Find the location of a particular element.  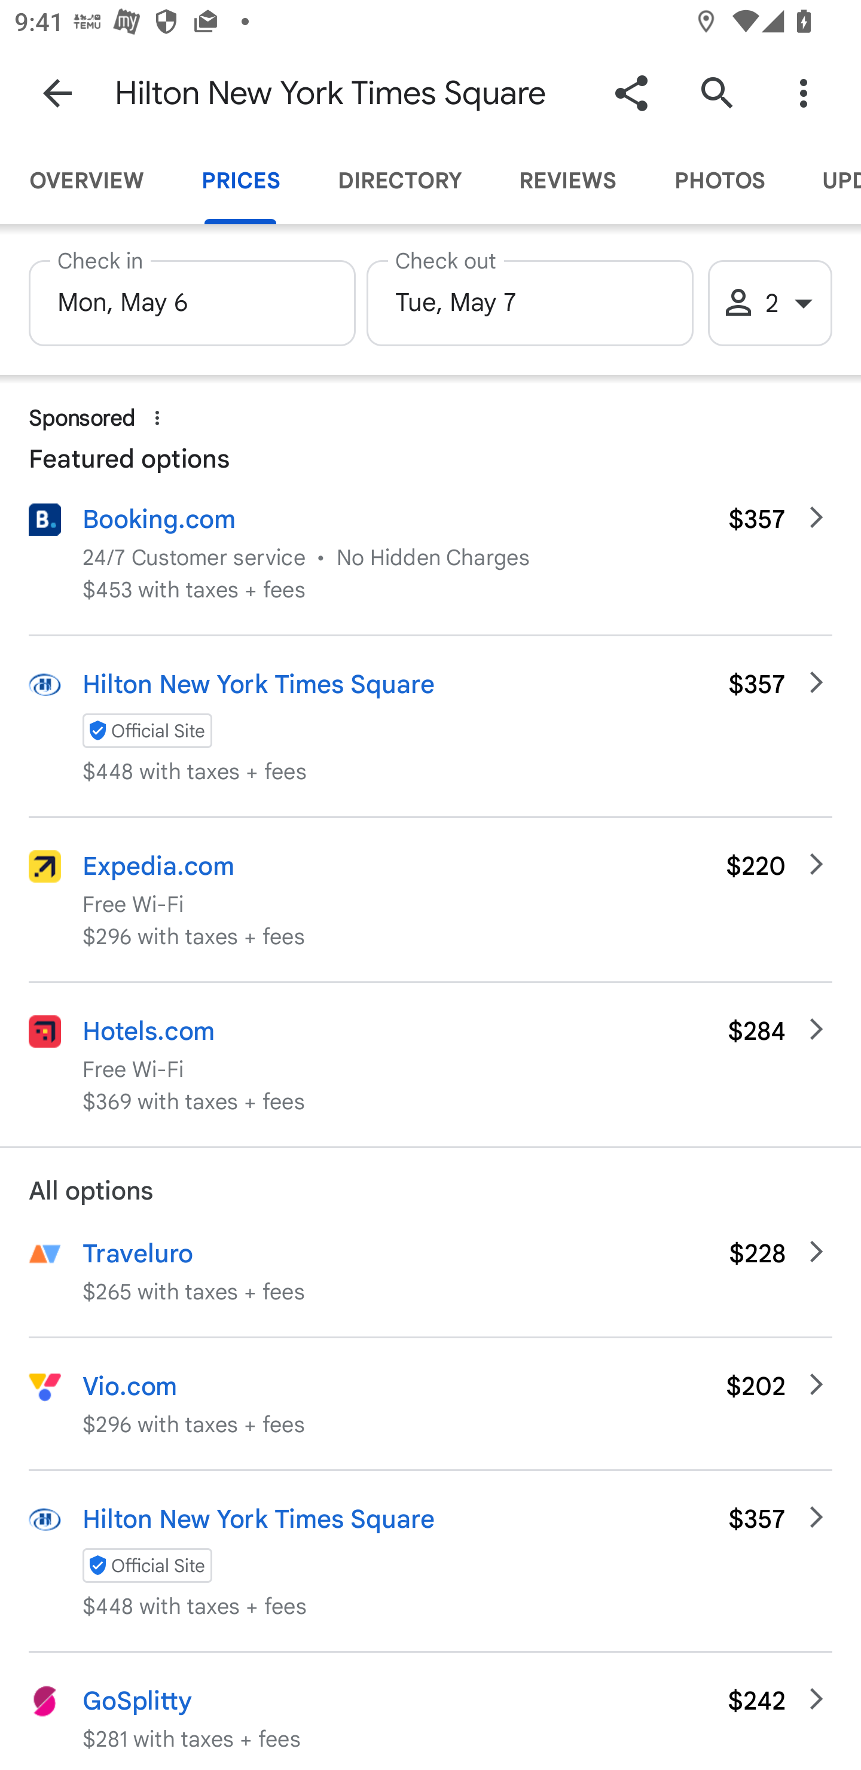

Tue, May 7 Check out date Tue, May 7 Check out is located at coordinates (530, 297).